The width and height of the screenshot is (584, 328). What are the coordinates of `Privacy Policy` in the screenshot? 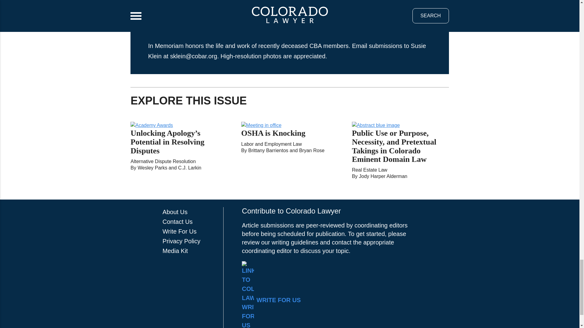 It's located at (181, 241).